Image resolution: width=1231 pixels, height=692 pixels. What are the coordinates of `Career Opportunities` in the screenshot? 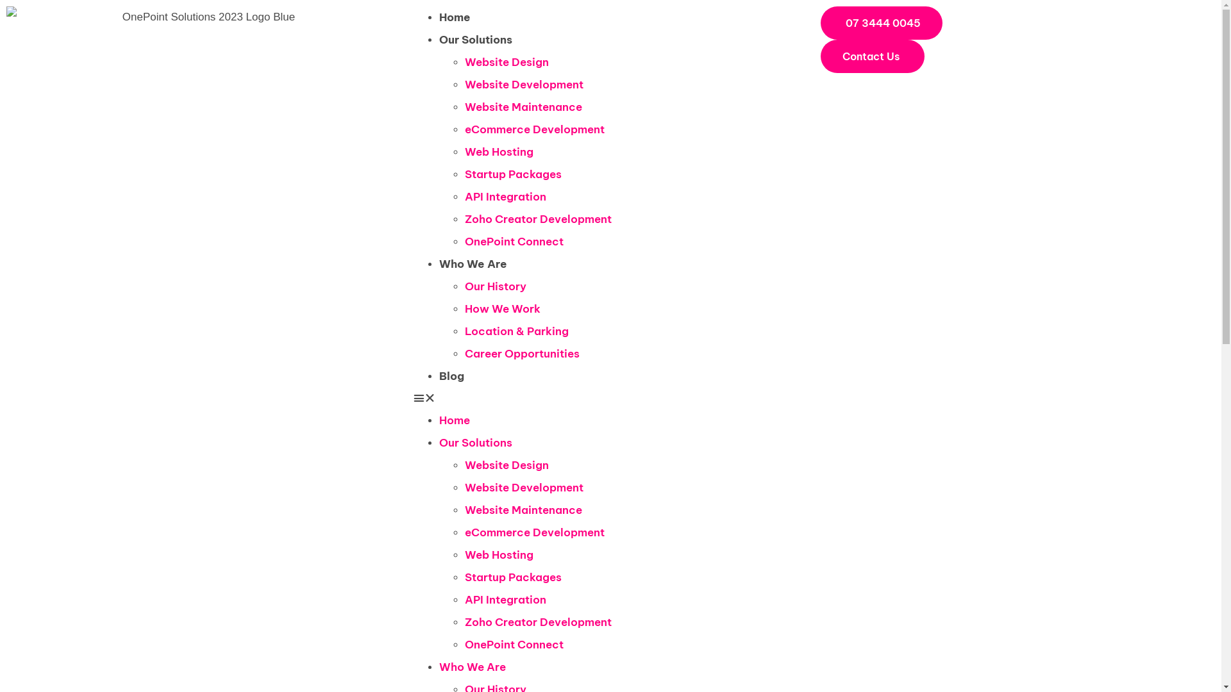 It's located at (522, 354).